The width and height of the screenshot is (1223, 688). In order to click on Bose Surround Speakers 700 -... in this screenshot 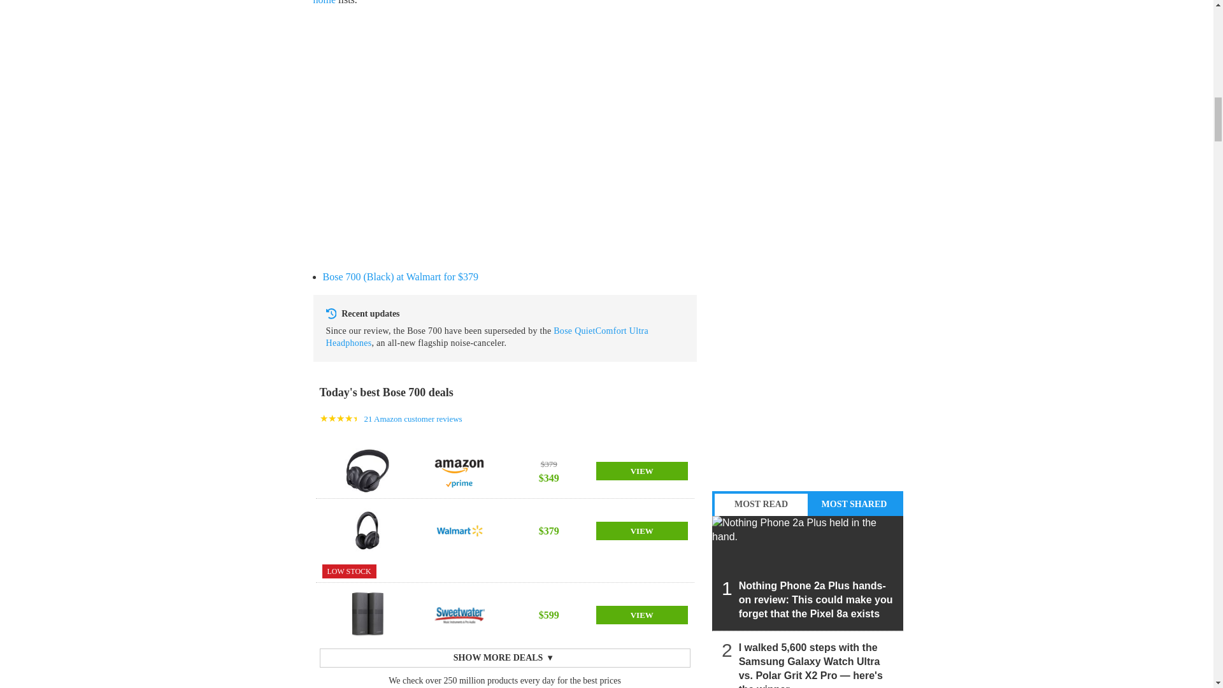, I will do `click(367, 614)`.